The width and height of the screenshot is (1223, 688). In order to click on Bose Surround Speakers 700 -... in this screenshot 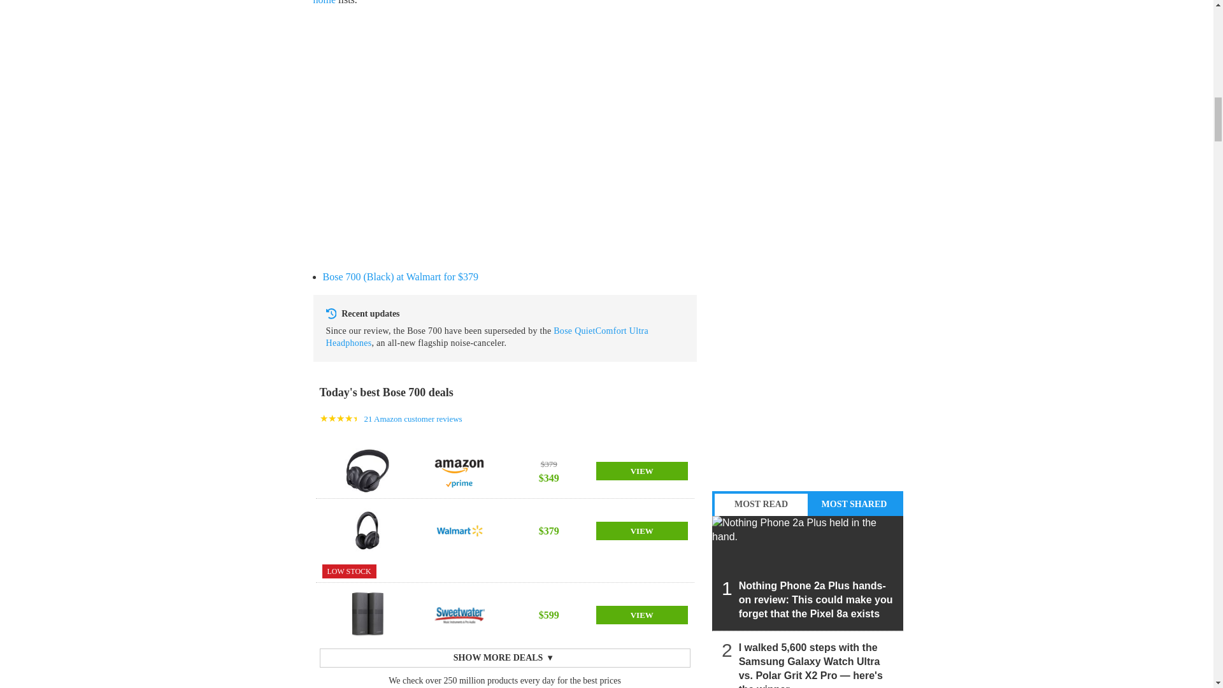, I will do `click(367, 614)`.